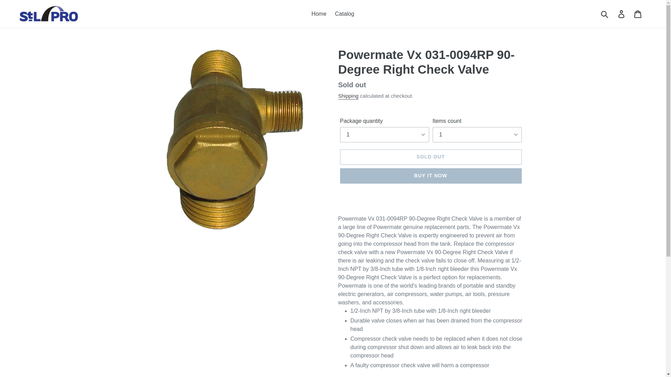 Image resolution: width=671 pixels, height=377 pixels. I want to click on SOLD OUT, so click(430, 157).